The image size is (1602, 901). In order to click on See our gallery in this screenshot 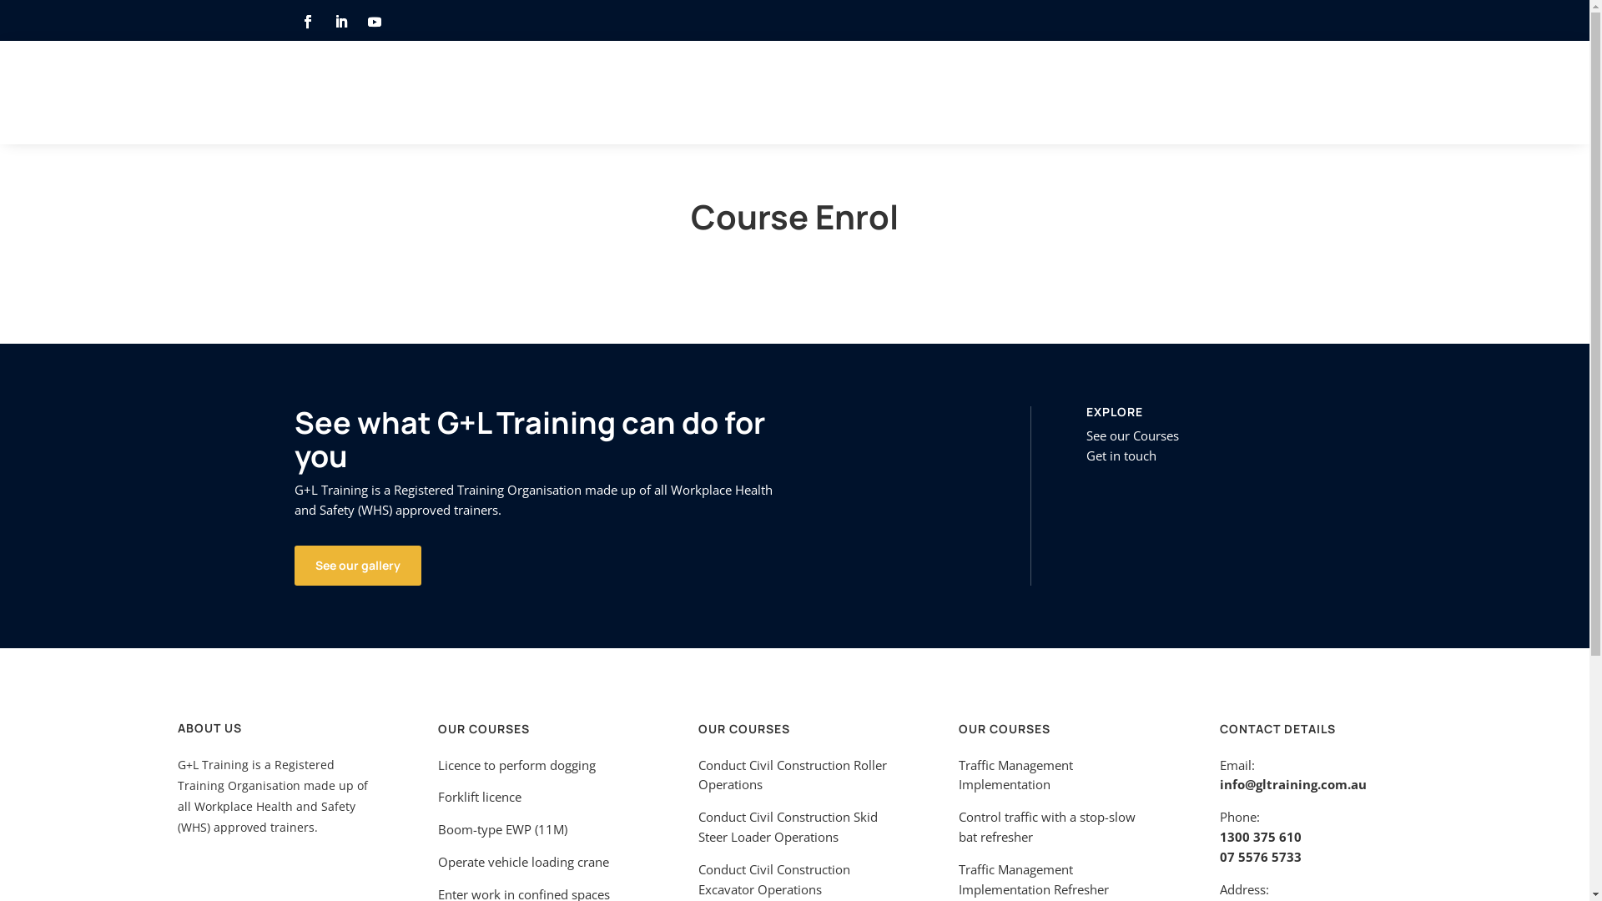, I will do `click(357, 566)`.